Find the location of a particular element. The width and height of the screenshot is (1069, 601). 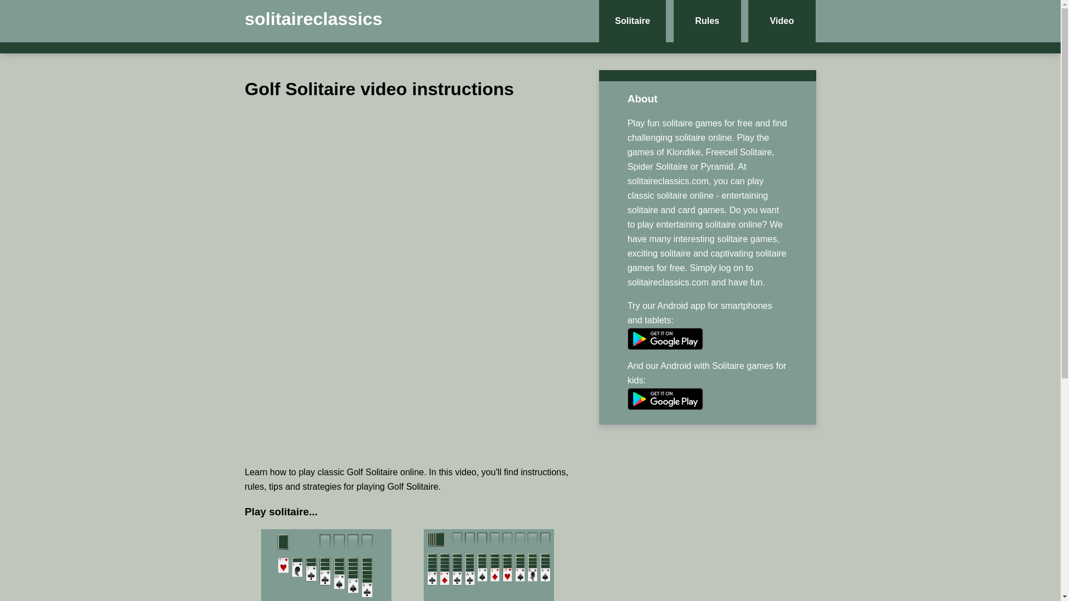

Klondike is located at coordinates (326, 580).